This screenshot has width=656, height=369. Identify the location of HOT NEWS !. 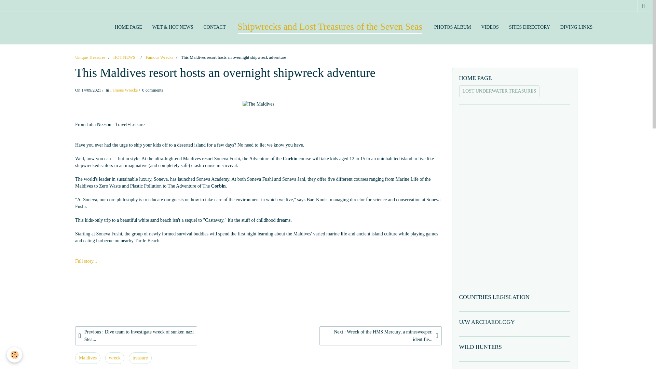
(125, 57).